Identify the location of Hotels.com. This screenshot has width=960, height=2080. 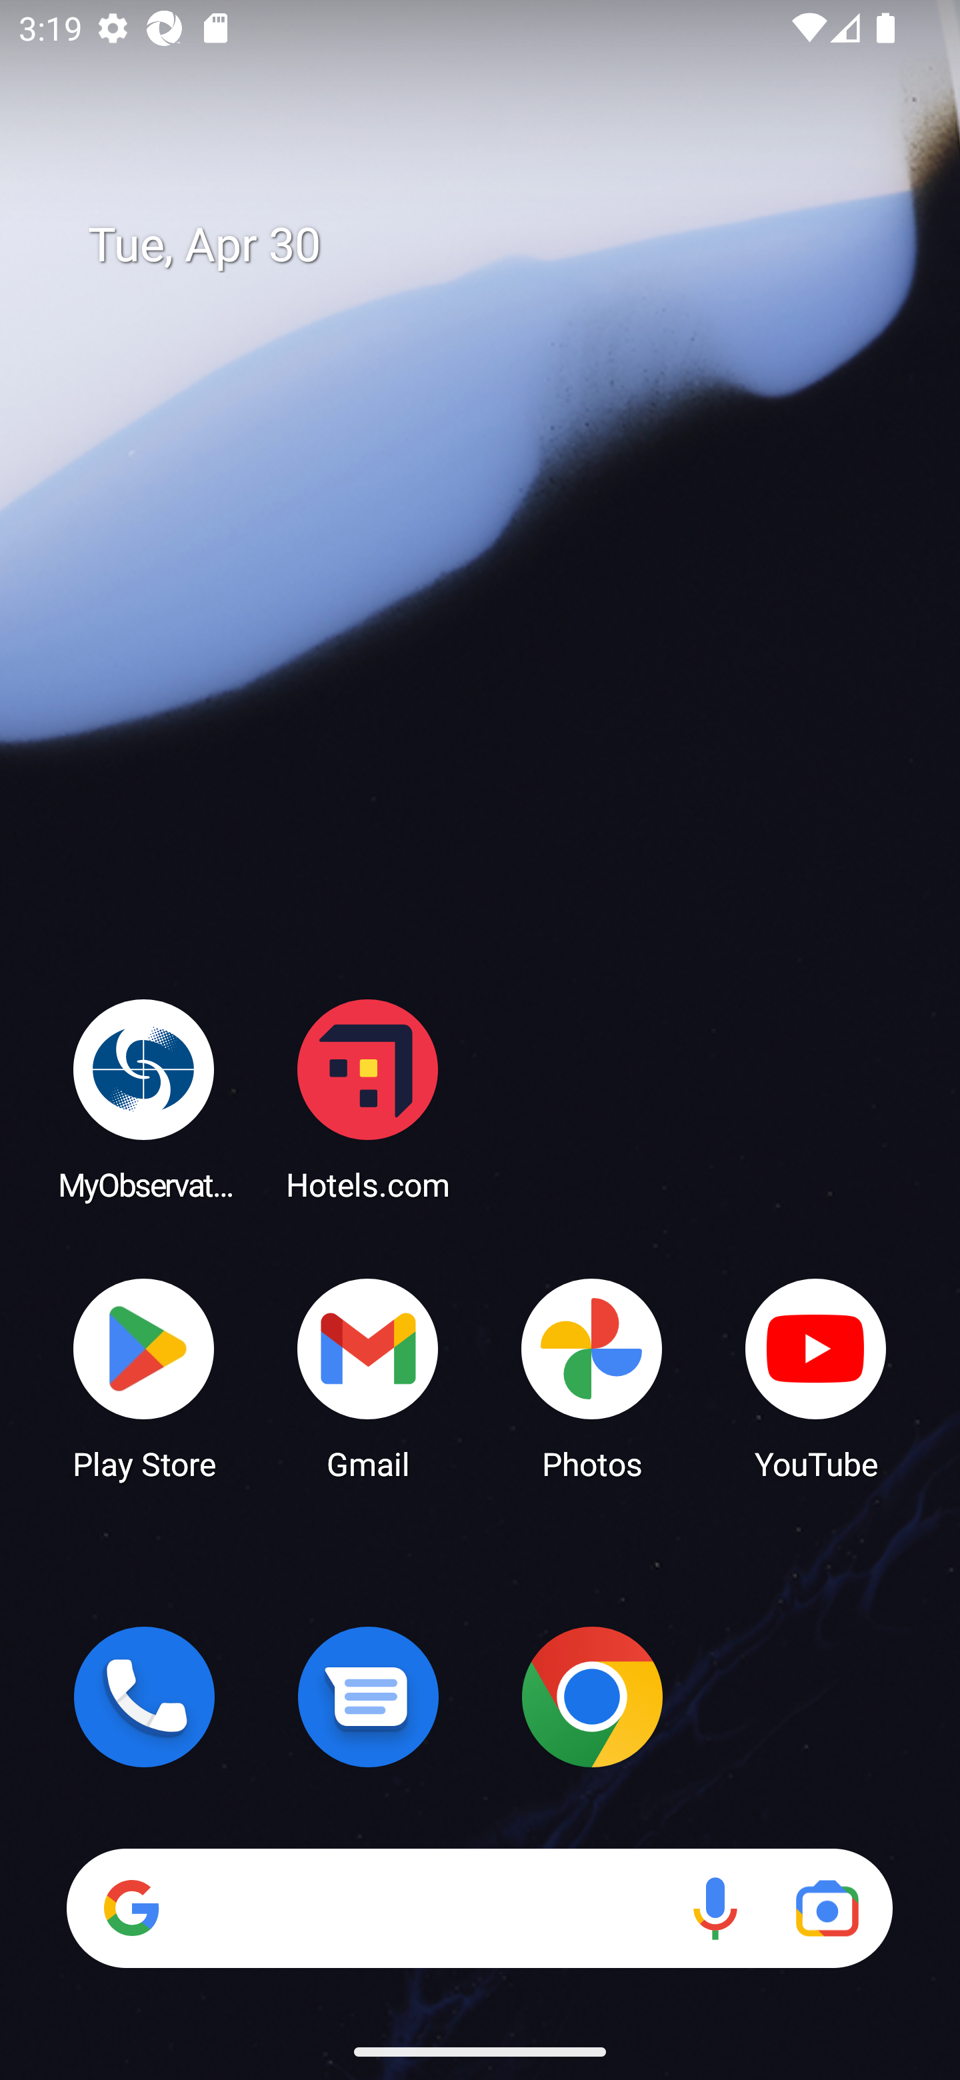
(368, 1099).